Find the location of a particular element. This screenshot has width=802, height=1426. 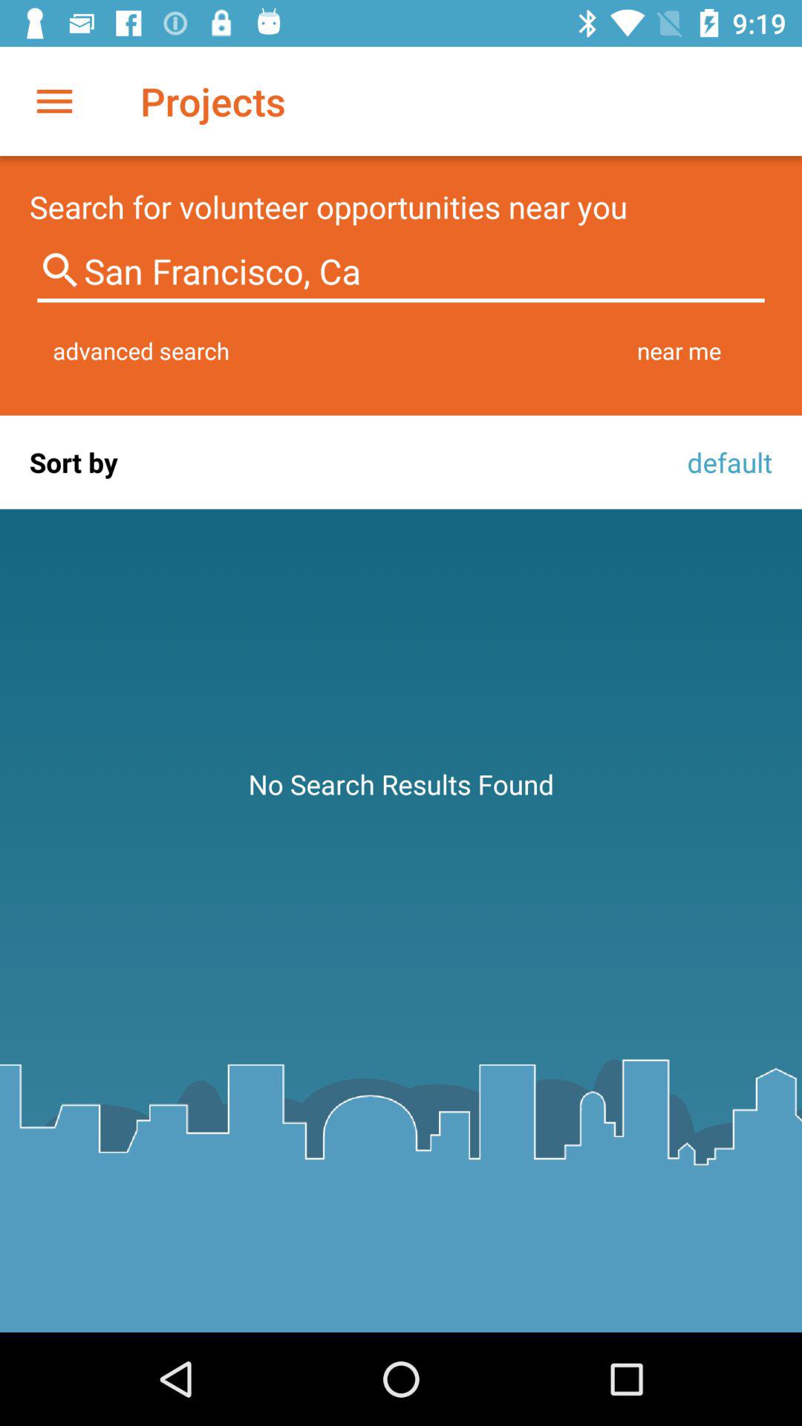

press item to the right of the advanced search item is located at coordinates (679, 351).